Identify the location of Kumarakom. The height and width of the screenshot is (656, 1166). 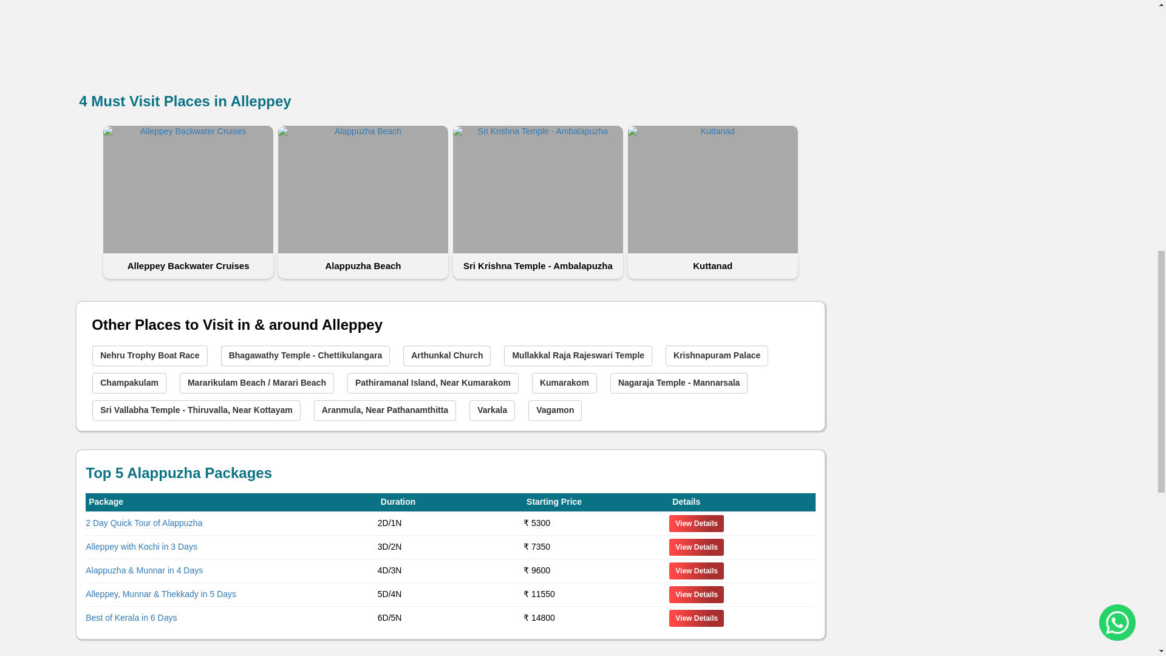
(564, 383).